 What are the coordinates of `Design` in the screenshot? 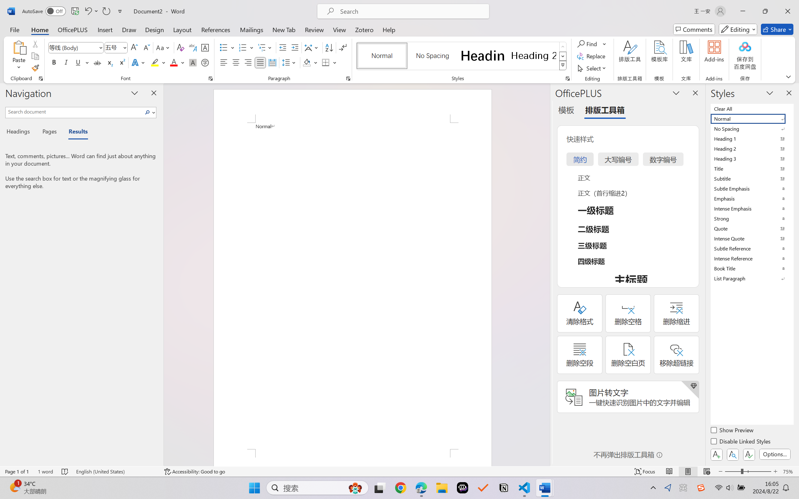 It's located at (154, 29).